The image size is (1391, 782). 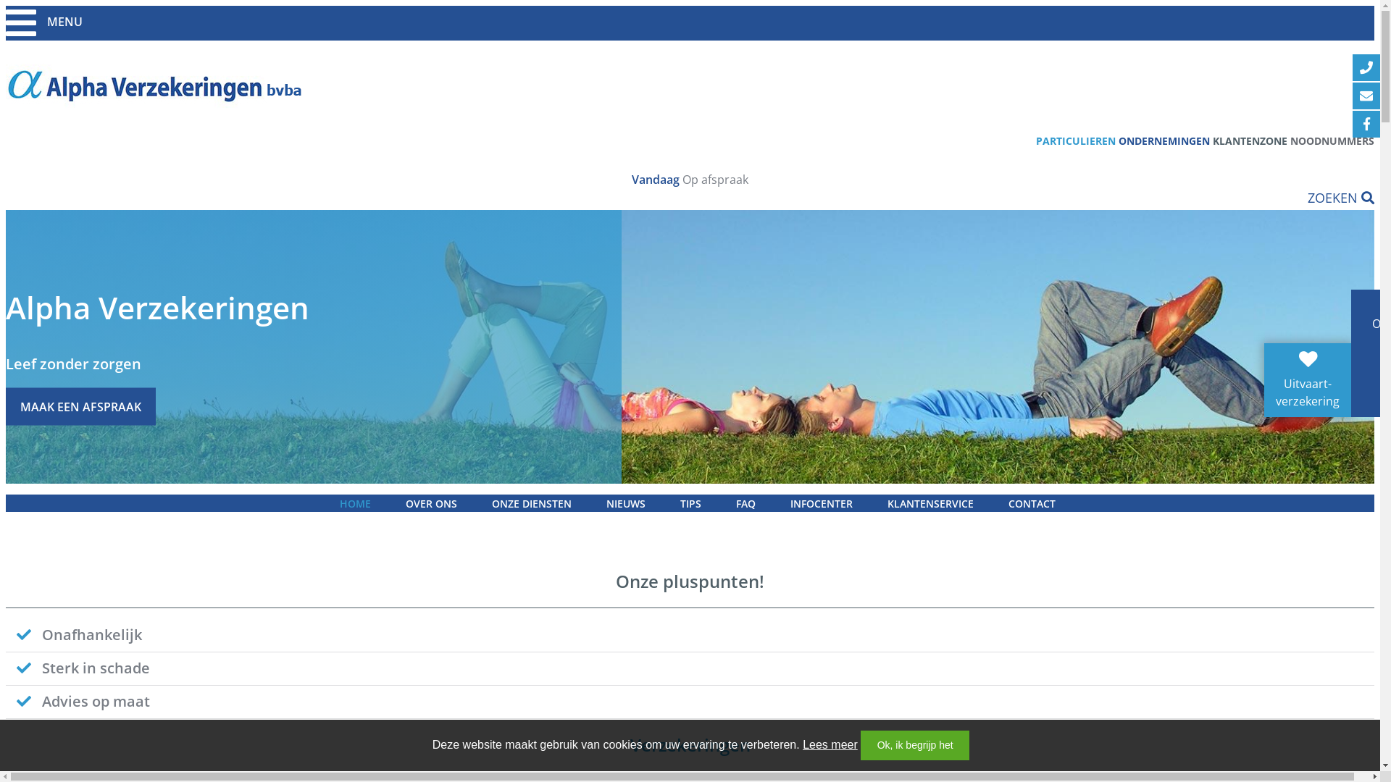 What do you see at coordinates (915, 746) in the screenshot?
I see `Ok, ik begrijp het` at bounding box center [915, 746].